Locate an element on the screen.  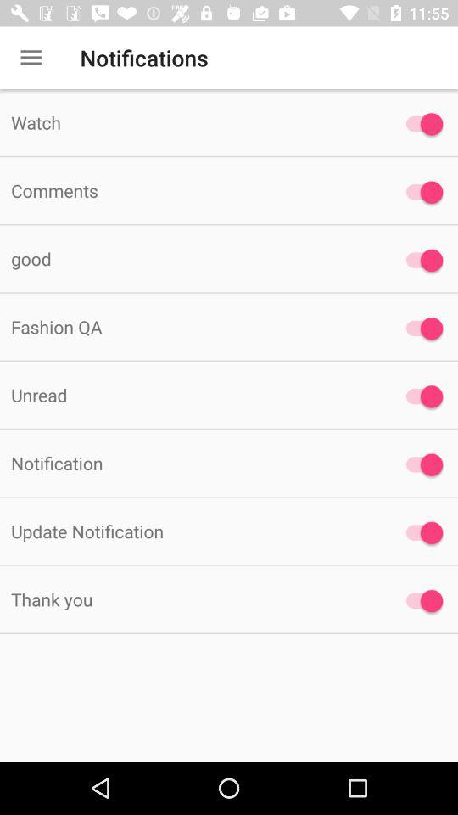
select the icon above watch icon is located at coordinates (31, 58).